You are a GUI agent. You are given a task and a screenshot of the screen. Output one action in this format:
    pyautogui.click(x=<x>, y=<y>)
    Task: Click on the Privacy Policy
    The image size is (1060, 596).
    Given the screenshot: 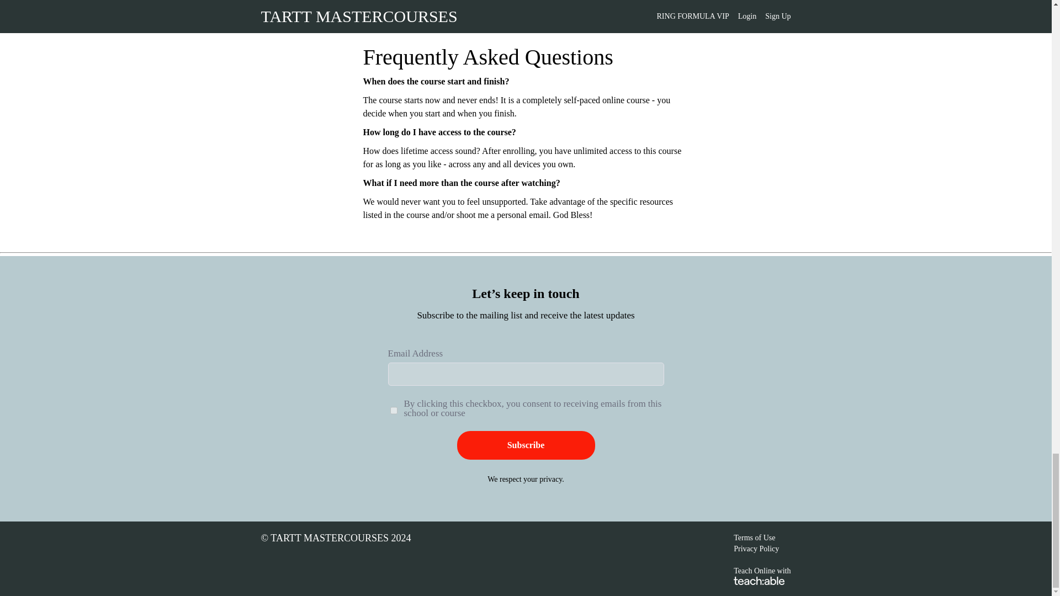 What is the action you would take?
    pyautogui.click(x=756, y=549)
    